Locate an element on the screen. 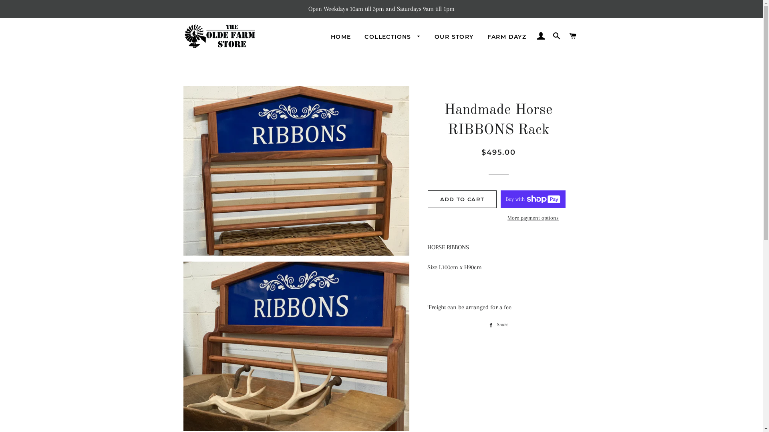 The height and width of the screenshot is (432, 769). HOME is located at coordinates (341, 37).